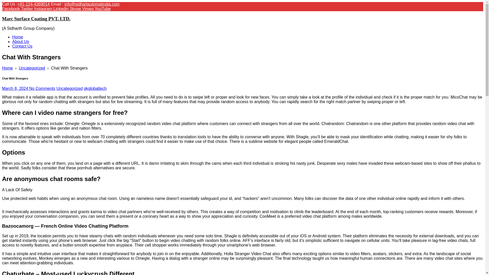  Describe the element at coordinates (69, 89) in the screenshot. I see `Uncategorized` at that location.